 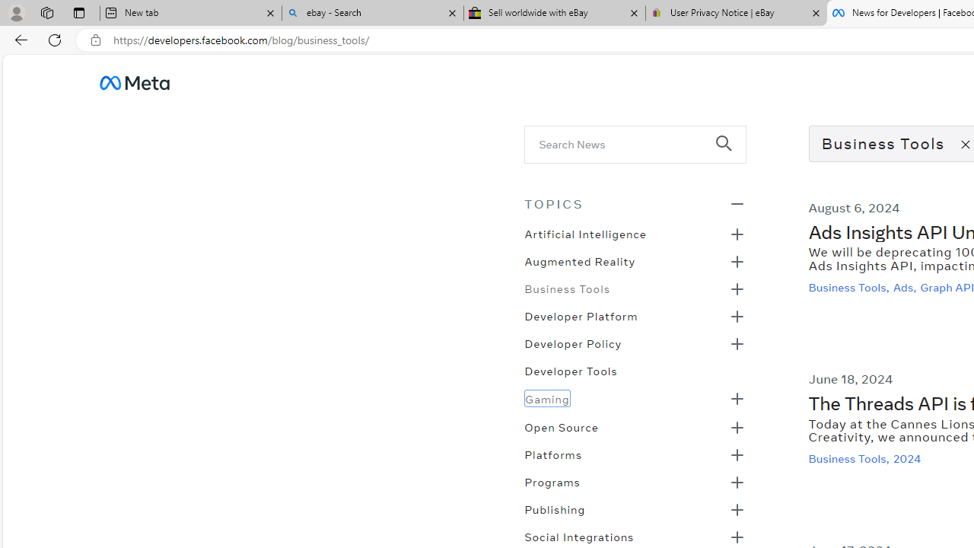 I want to click on User Privacy Notice | eBay, so click(x=736, y=14).